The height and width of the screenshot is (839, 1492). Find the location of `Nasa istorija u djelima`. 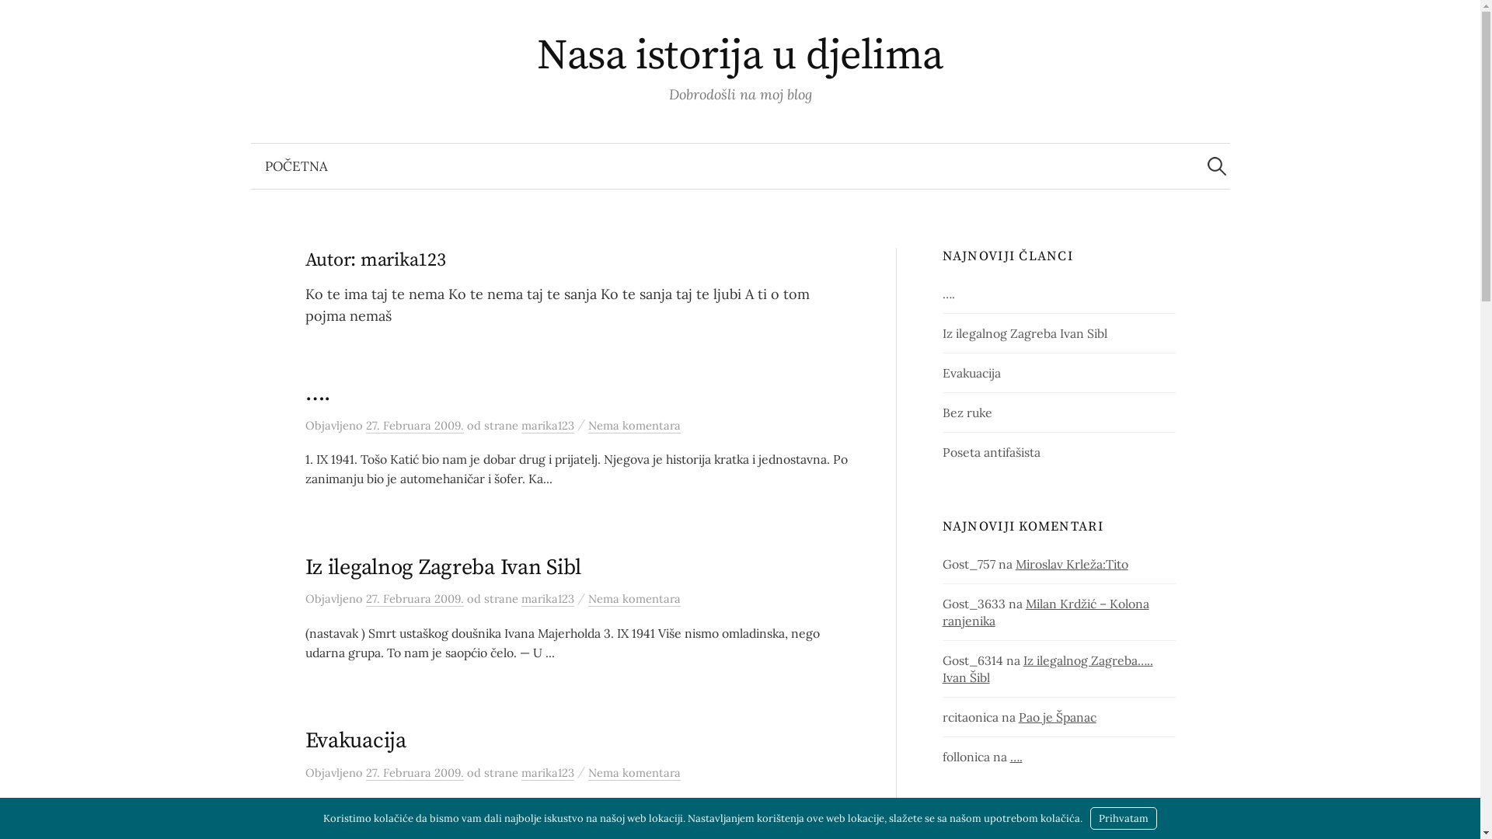

Nasa istorija u djelima is located at coordinates (740, 56).